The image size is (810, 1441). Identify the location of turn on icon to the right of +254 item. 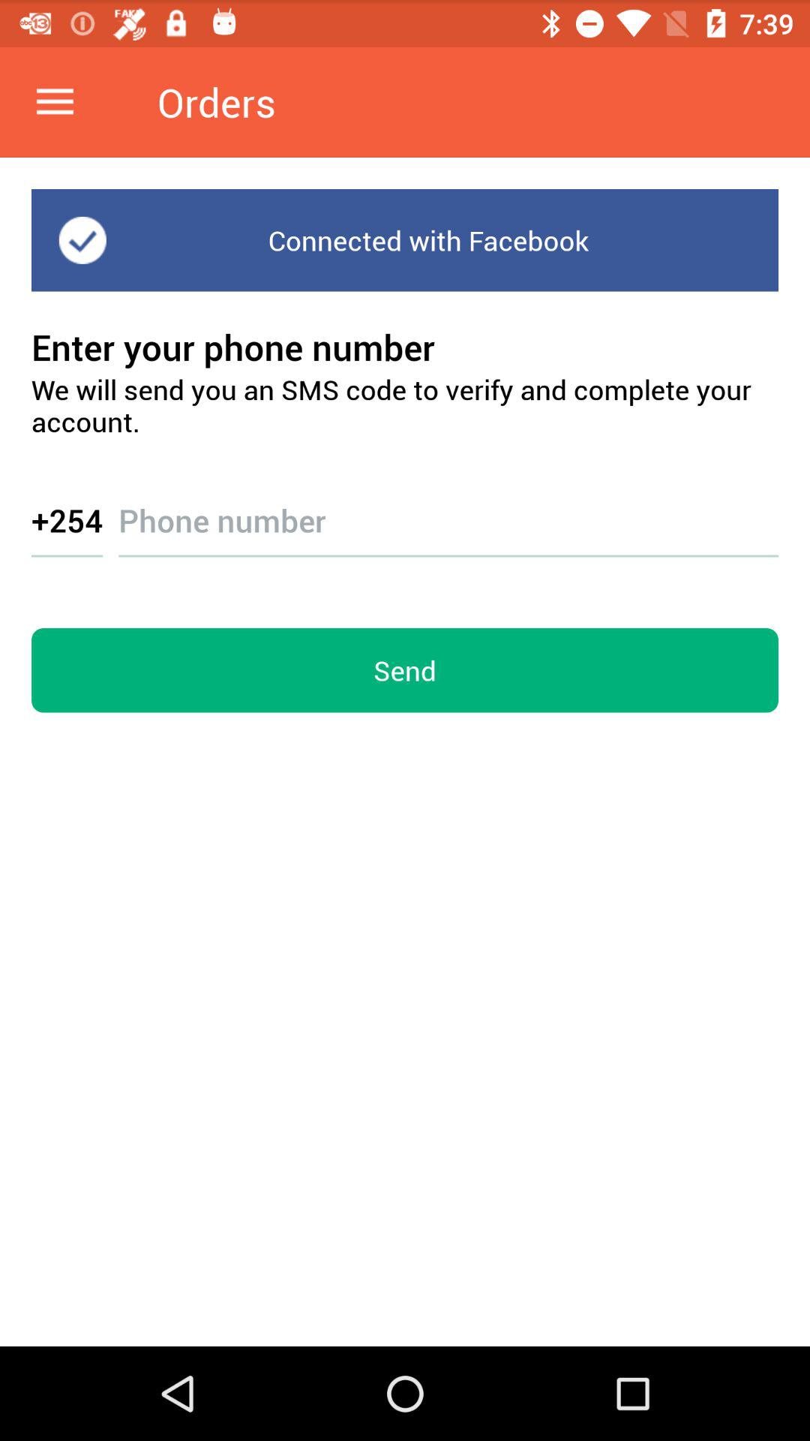
(448, 506).